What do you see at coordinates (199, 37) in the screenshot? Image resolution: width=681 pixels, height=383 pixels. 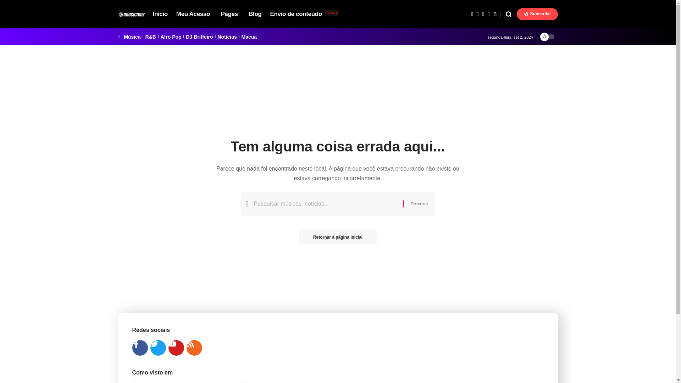 I see `DJ Briffeiro` at bounding box center [199, 37].